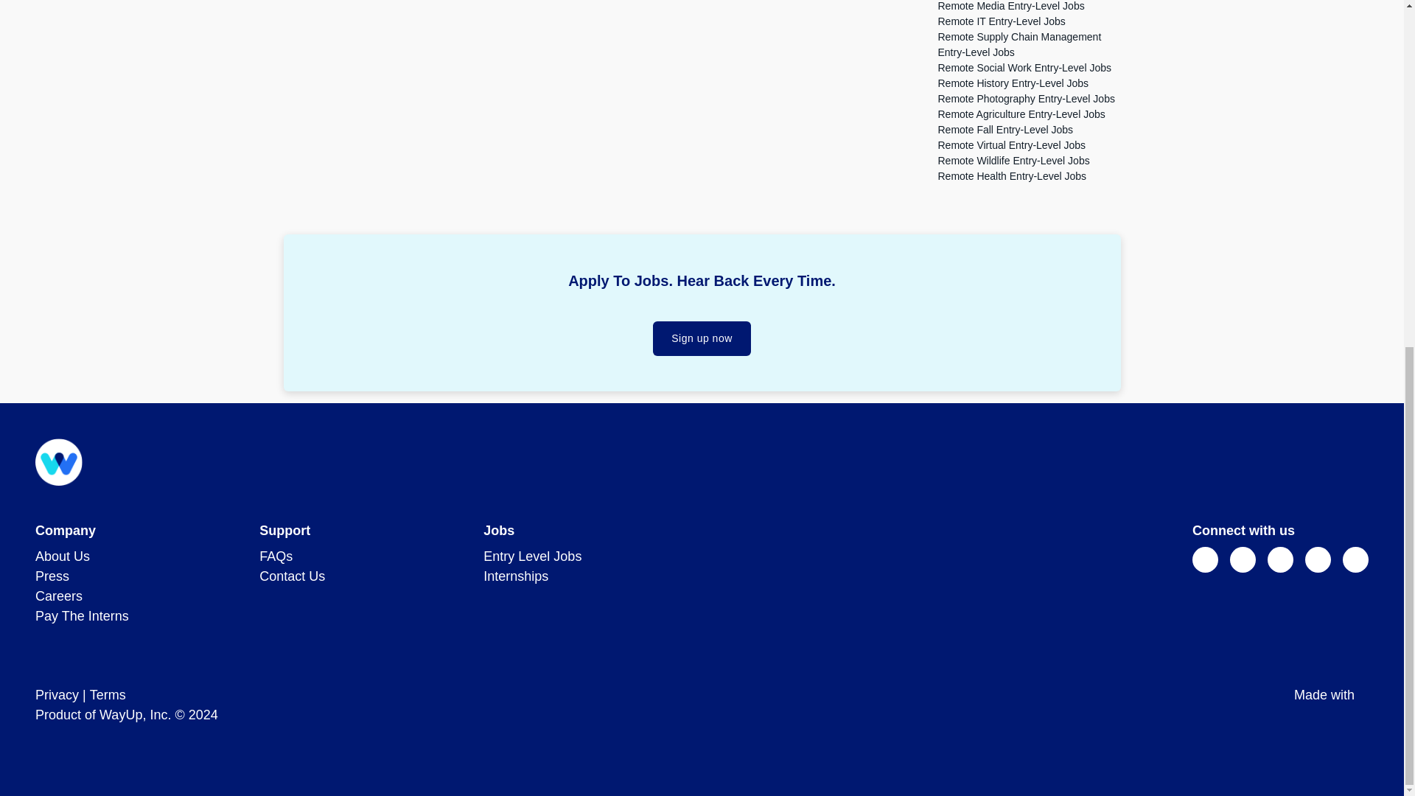 This screenshot has width=1415, height=796. Describe the element at coordinates (1011, 145) in the screenshot. I see `Remote Virtual Entry-Level Jobs` at that location.